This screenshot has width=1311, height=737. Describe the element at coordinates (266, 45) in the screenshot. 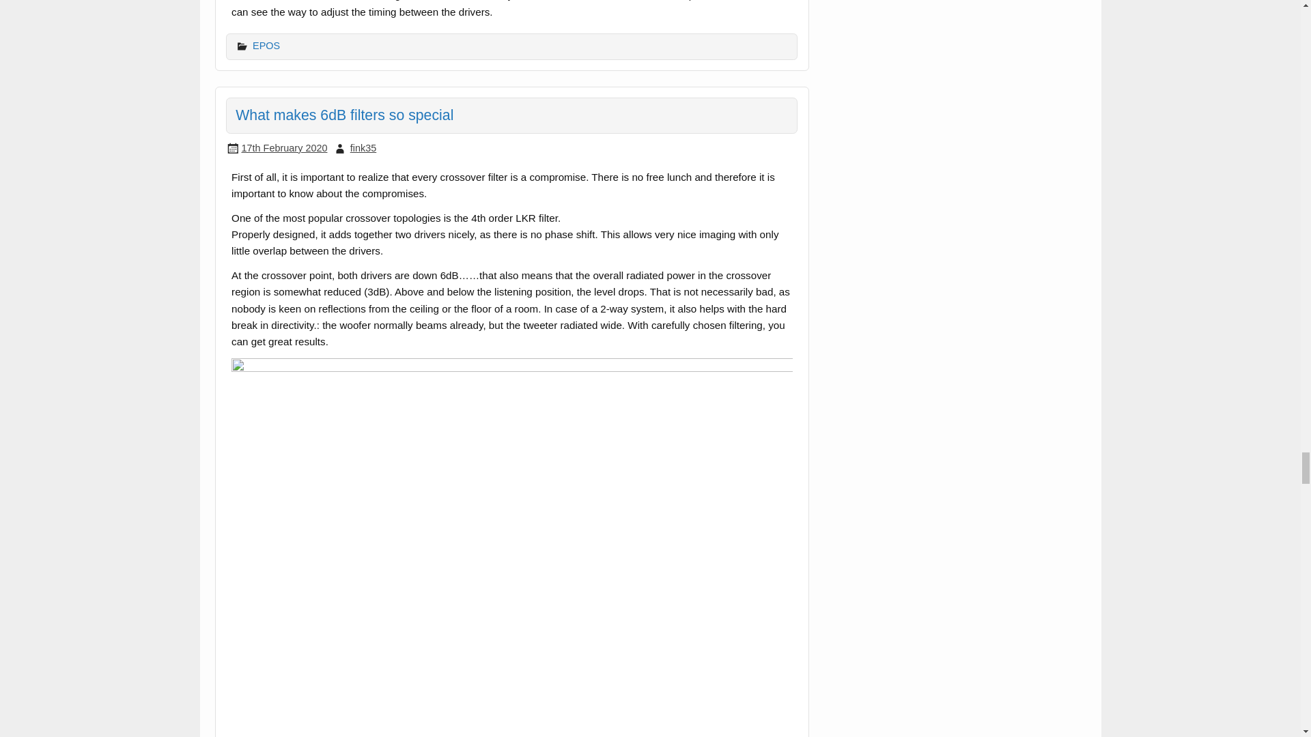

I see `EPOS` at that location.